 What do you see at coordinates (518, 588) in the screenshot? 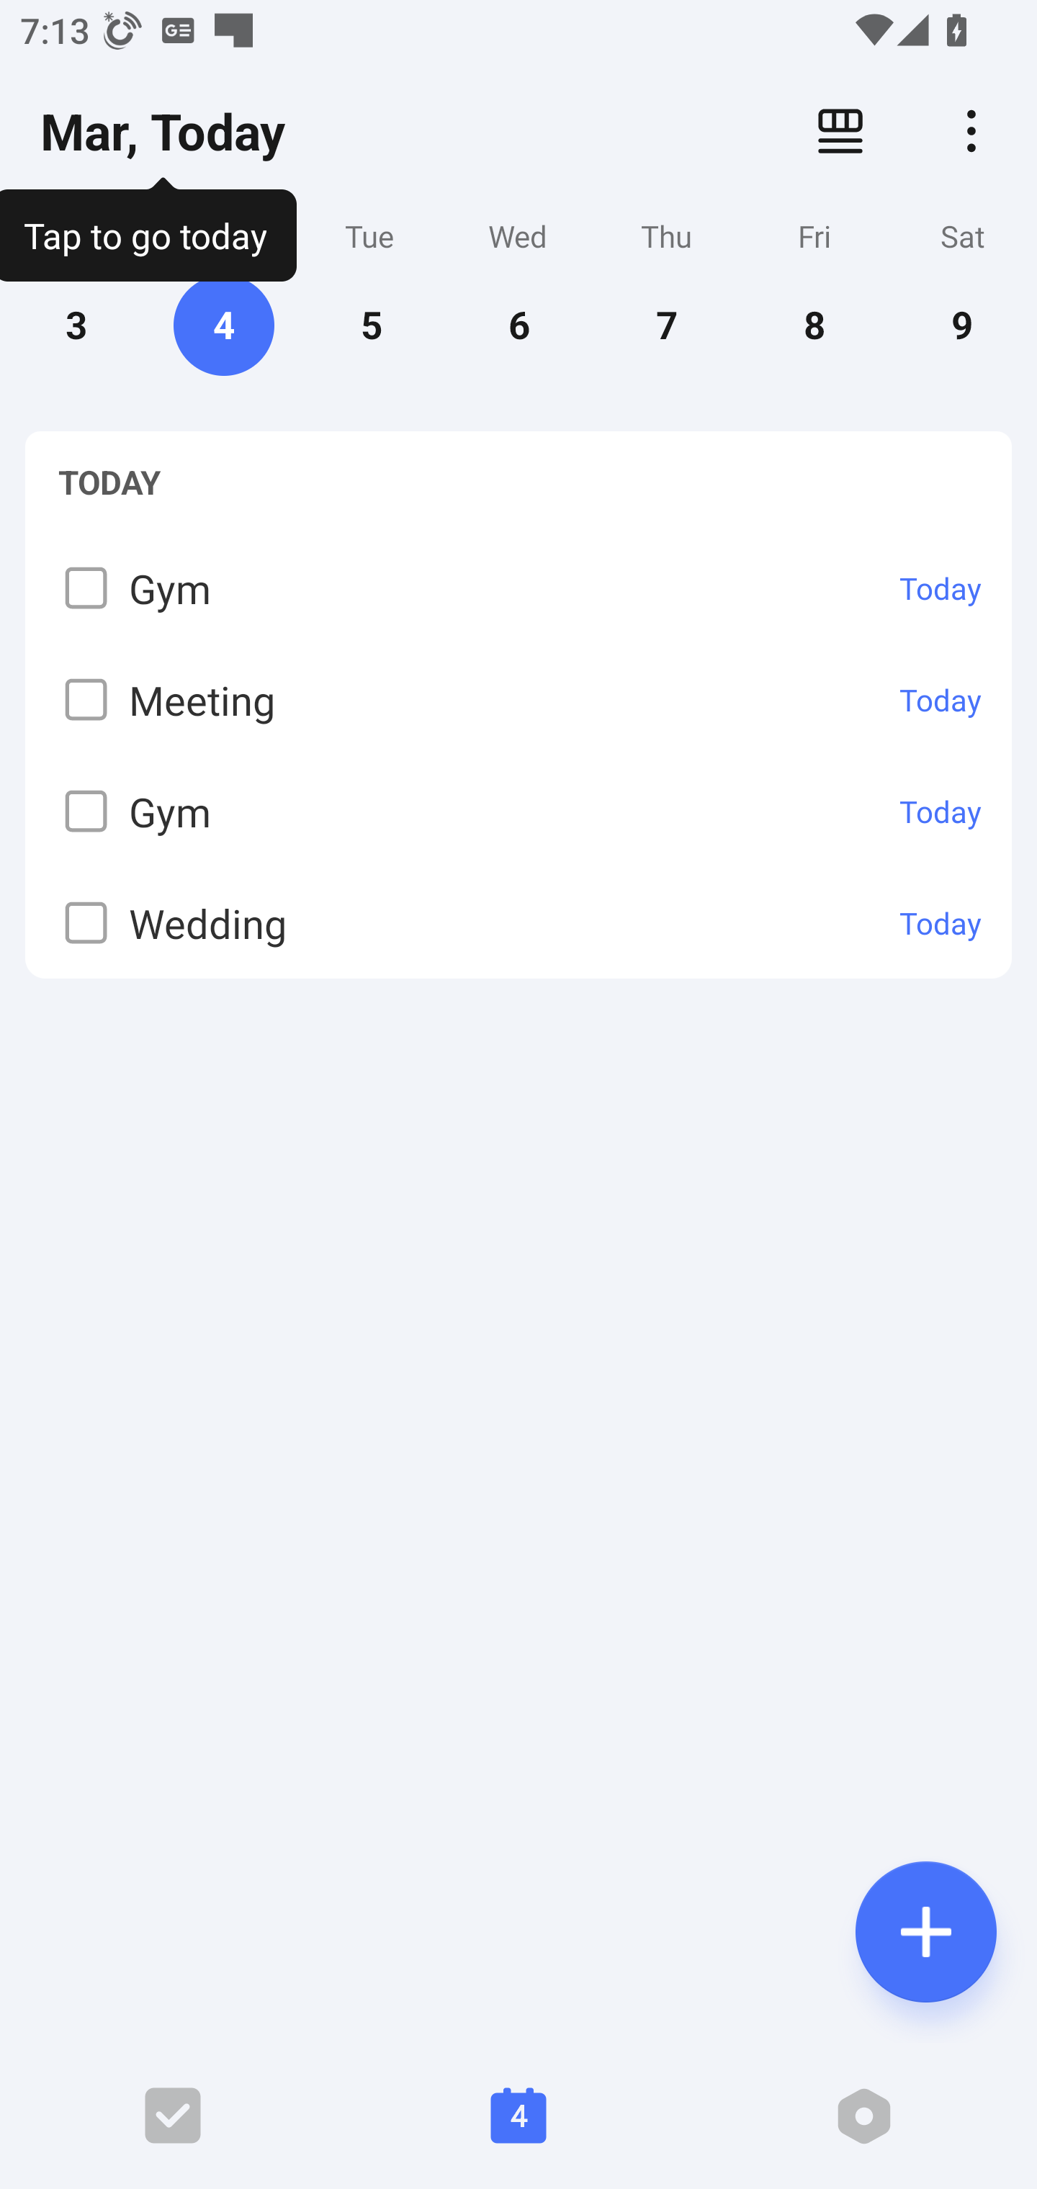
I see `Gym Today` at bounding box center [518, 588].